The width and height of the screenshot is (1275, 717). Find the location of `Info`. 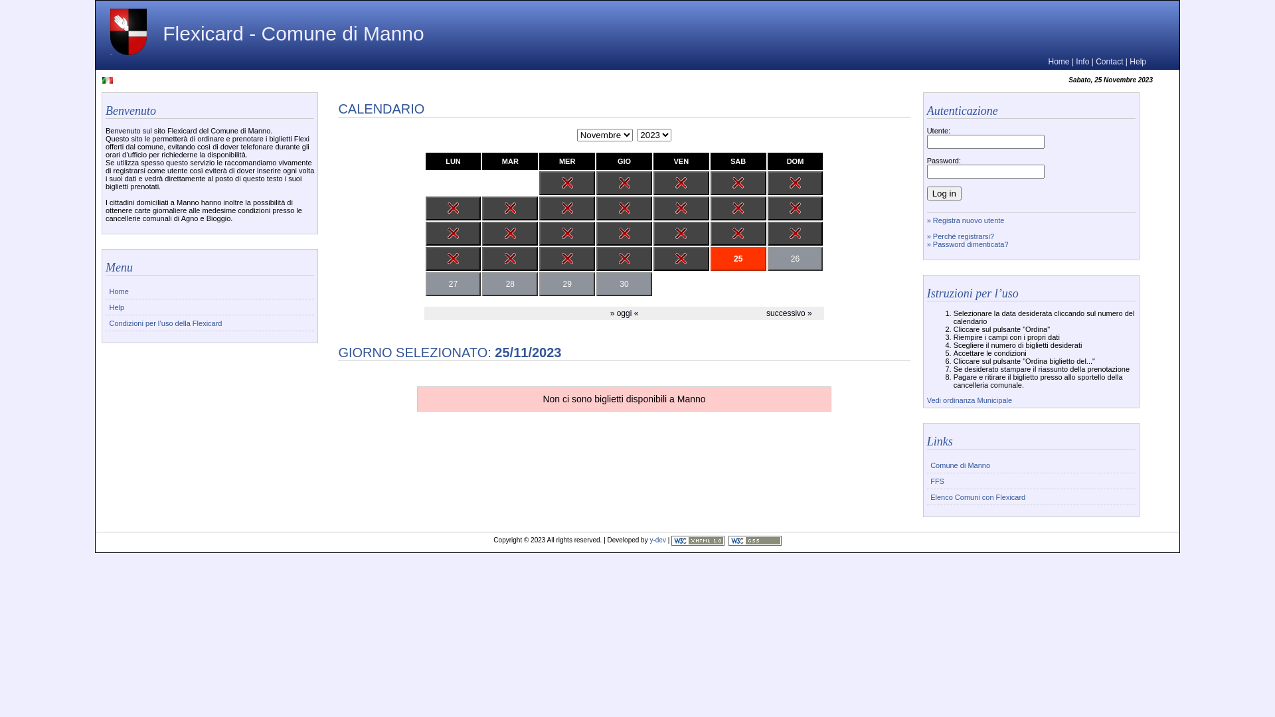

Info is located at coordinates (1082, 62).